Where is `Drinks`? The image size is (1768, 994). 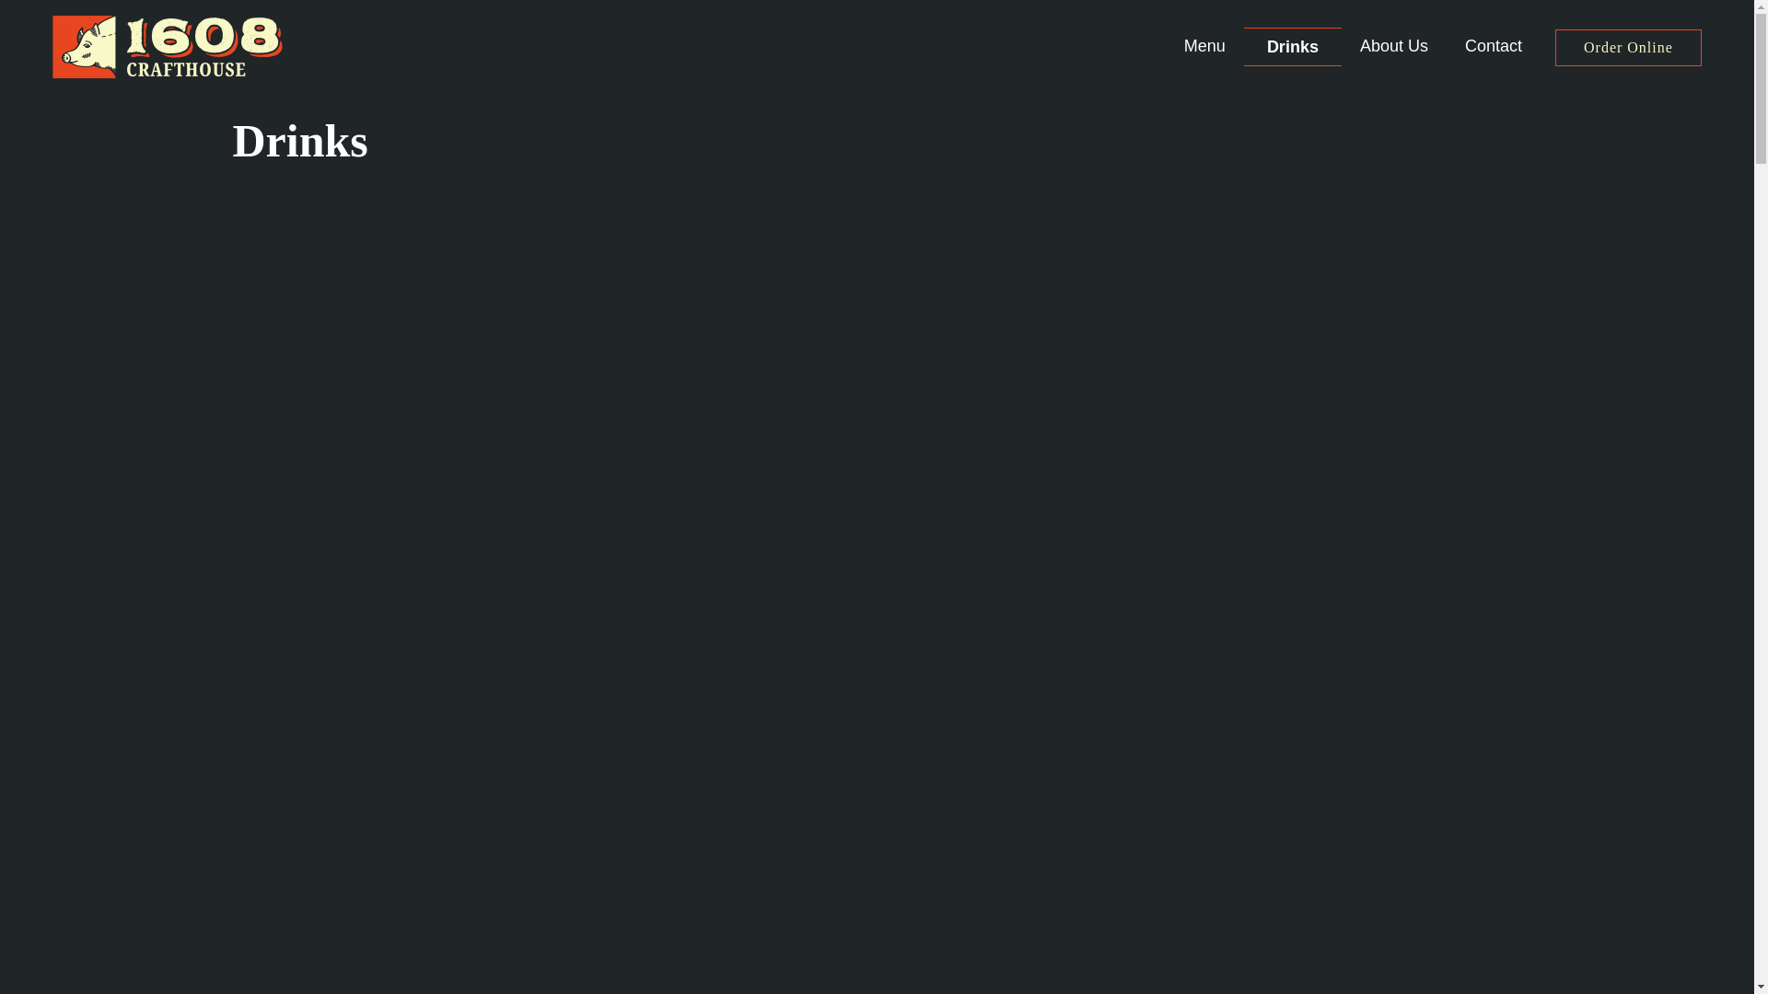
Drinks is located at coordinates (1293, 47).